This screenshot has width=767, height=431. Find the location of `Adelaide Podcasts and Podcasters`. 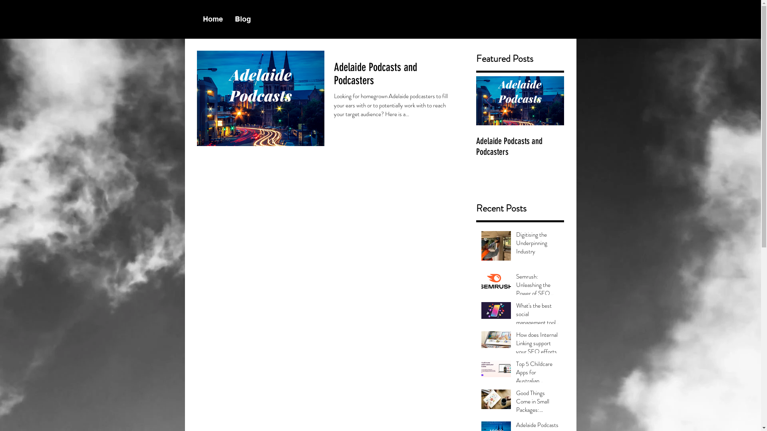

Adelaide Podcasts and Podcasters is located at coordinates (395, 76).